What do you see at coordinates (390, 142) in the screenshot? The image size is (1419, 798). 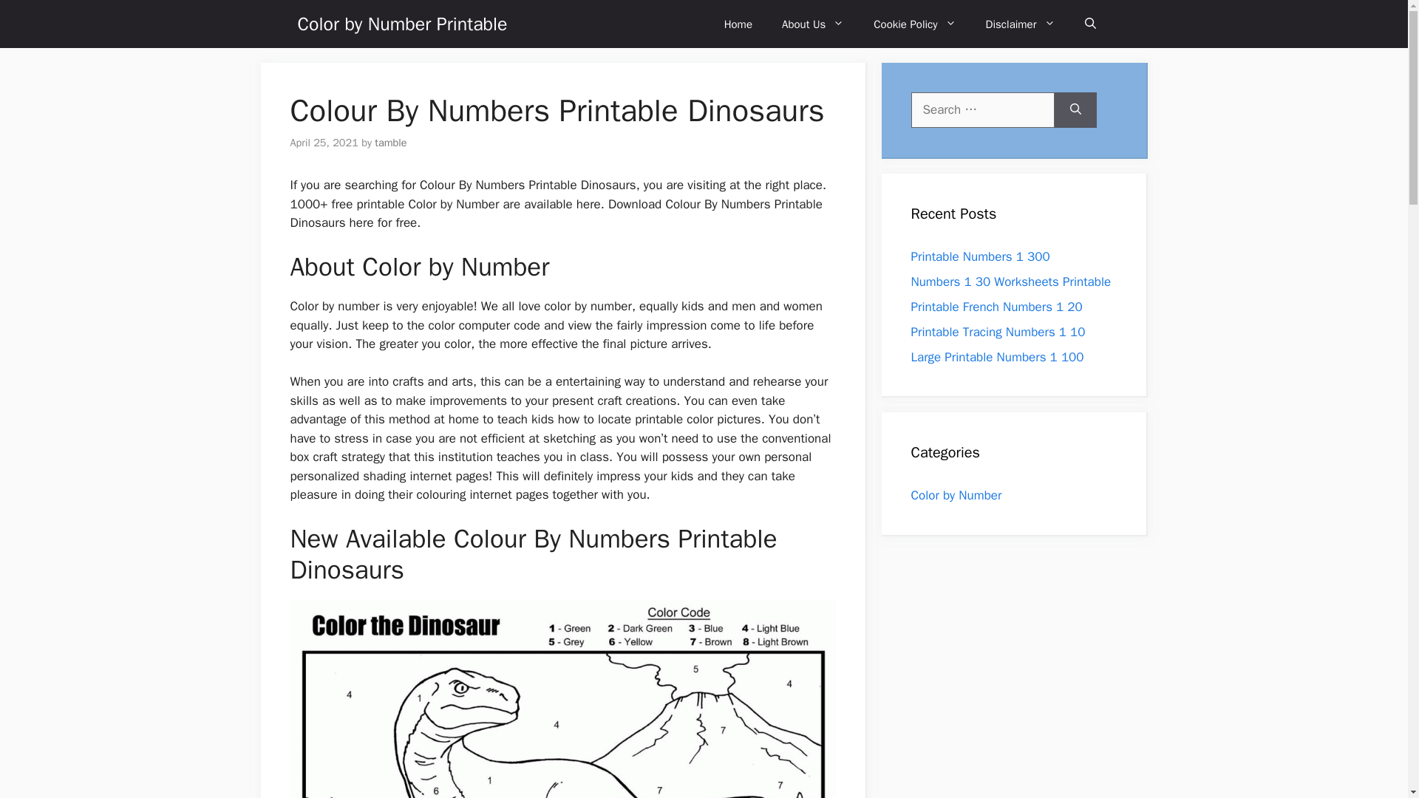 I see `tamble` at bounding box center [390, 142].